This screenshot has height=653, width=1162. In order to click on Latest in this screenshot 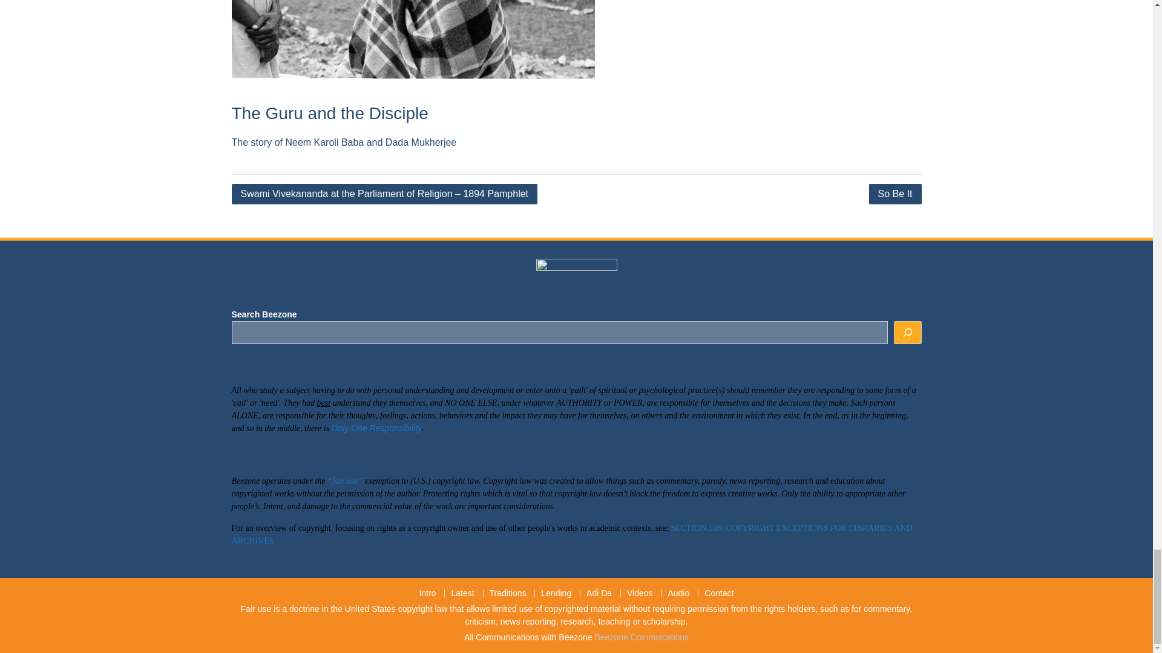, I will do `click(461, 594)`.